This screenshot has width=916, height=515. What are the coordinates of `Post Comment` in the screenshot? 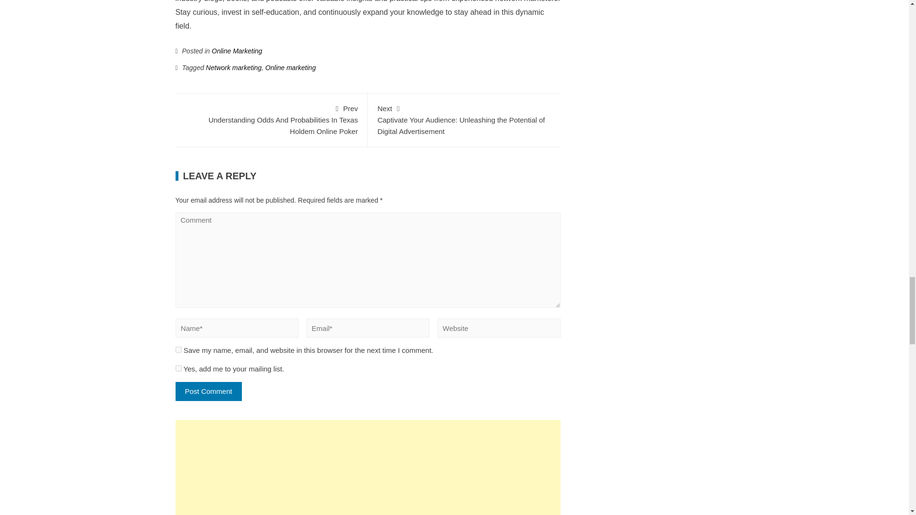 It's located at (208, 391).